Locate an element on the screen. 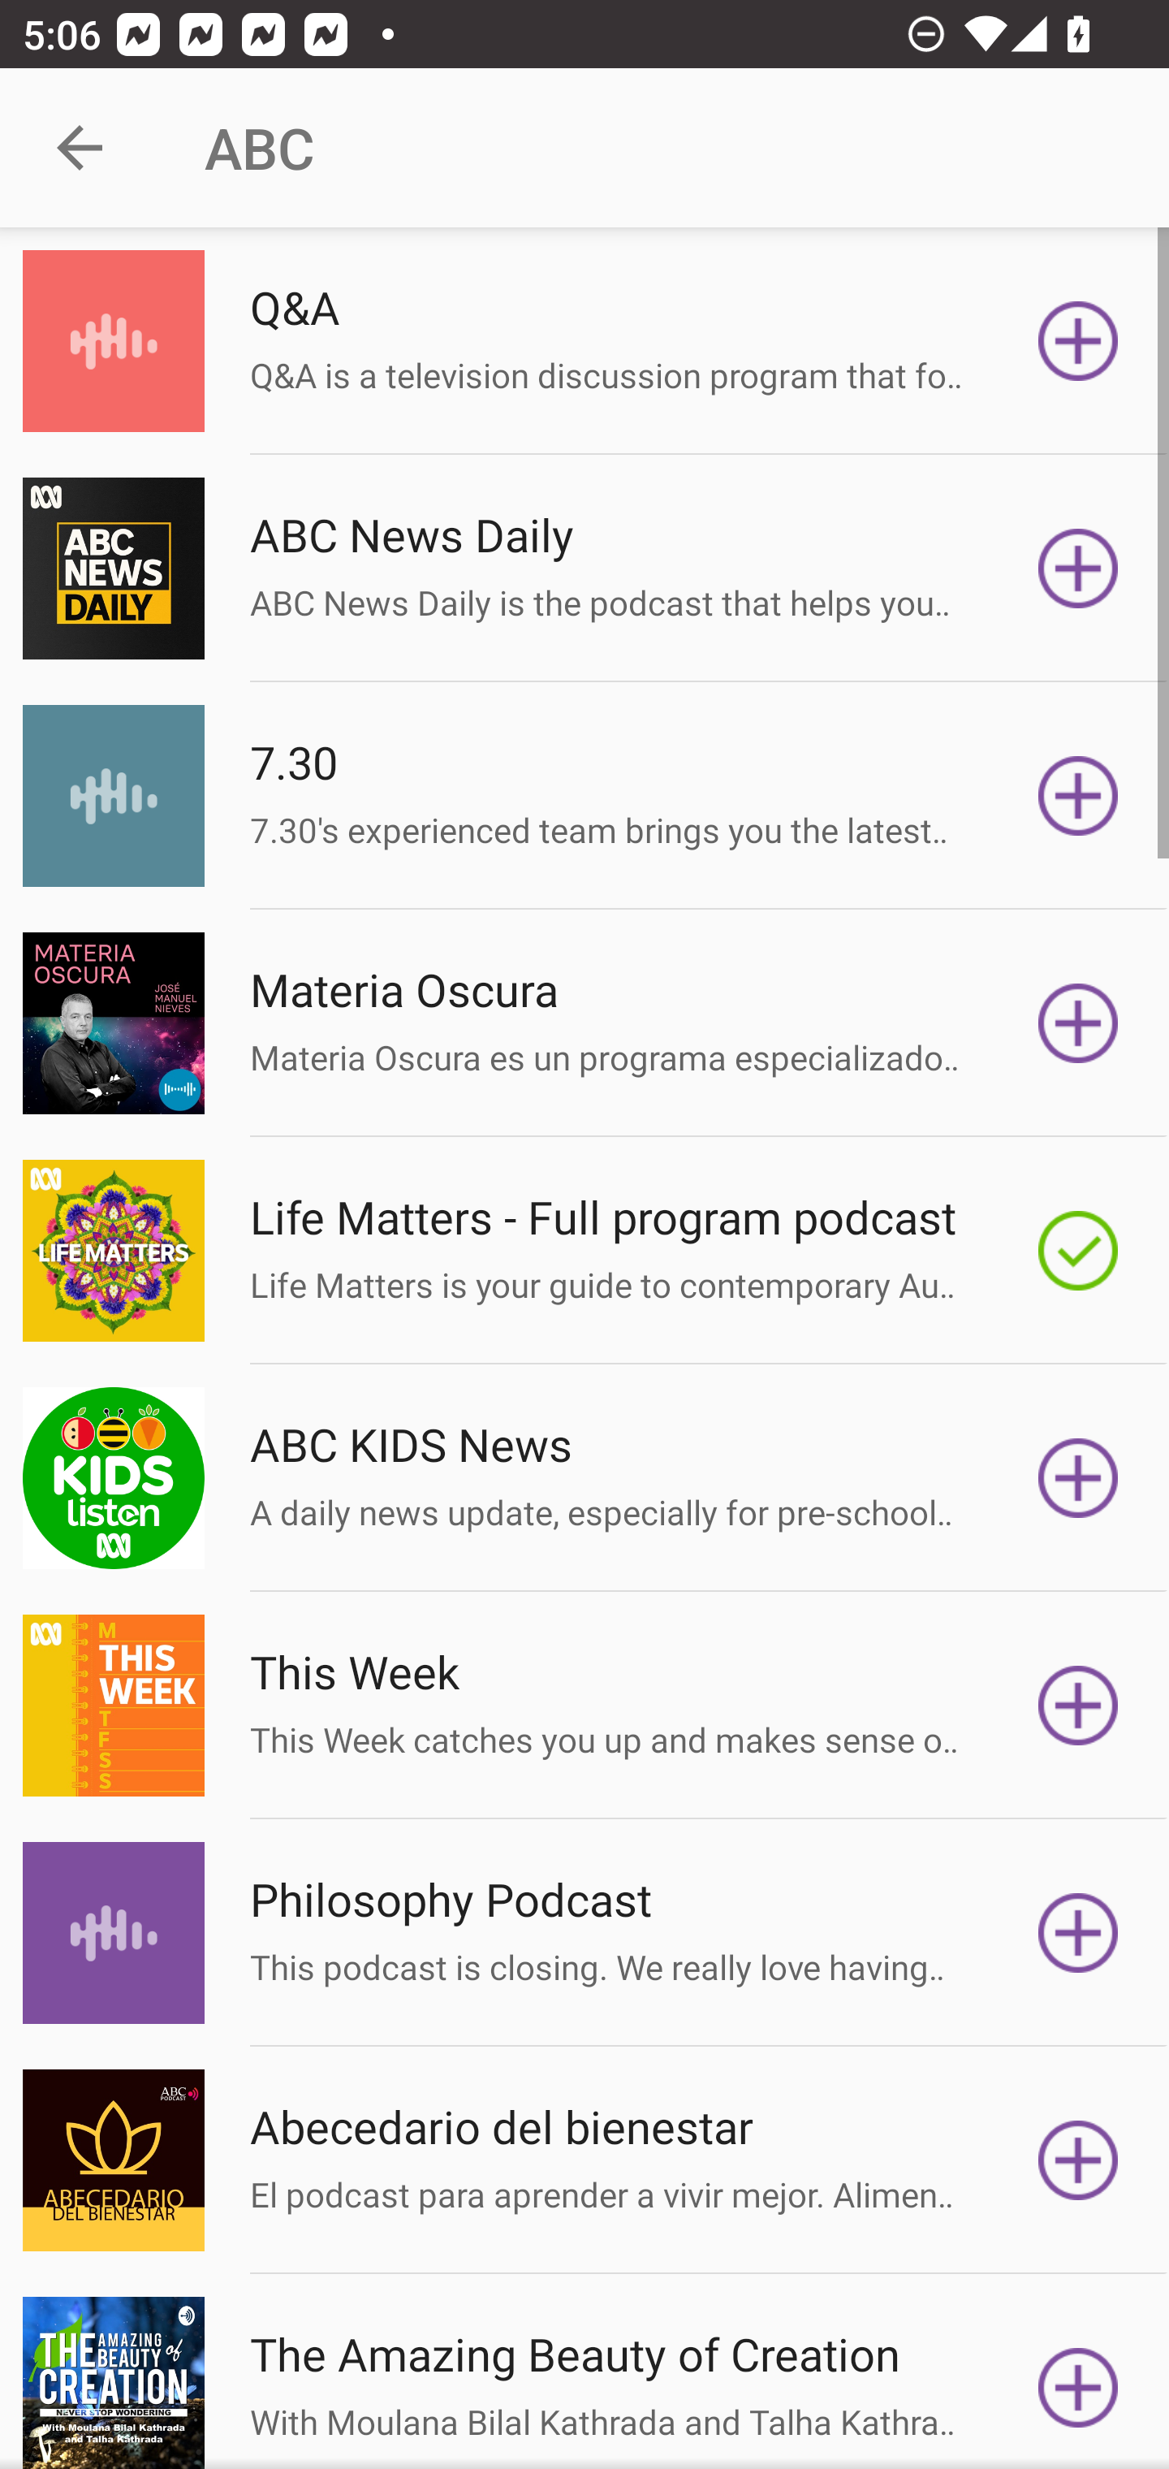  Subscribe is located at coordinates (1078, 2383).